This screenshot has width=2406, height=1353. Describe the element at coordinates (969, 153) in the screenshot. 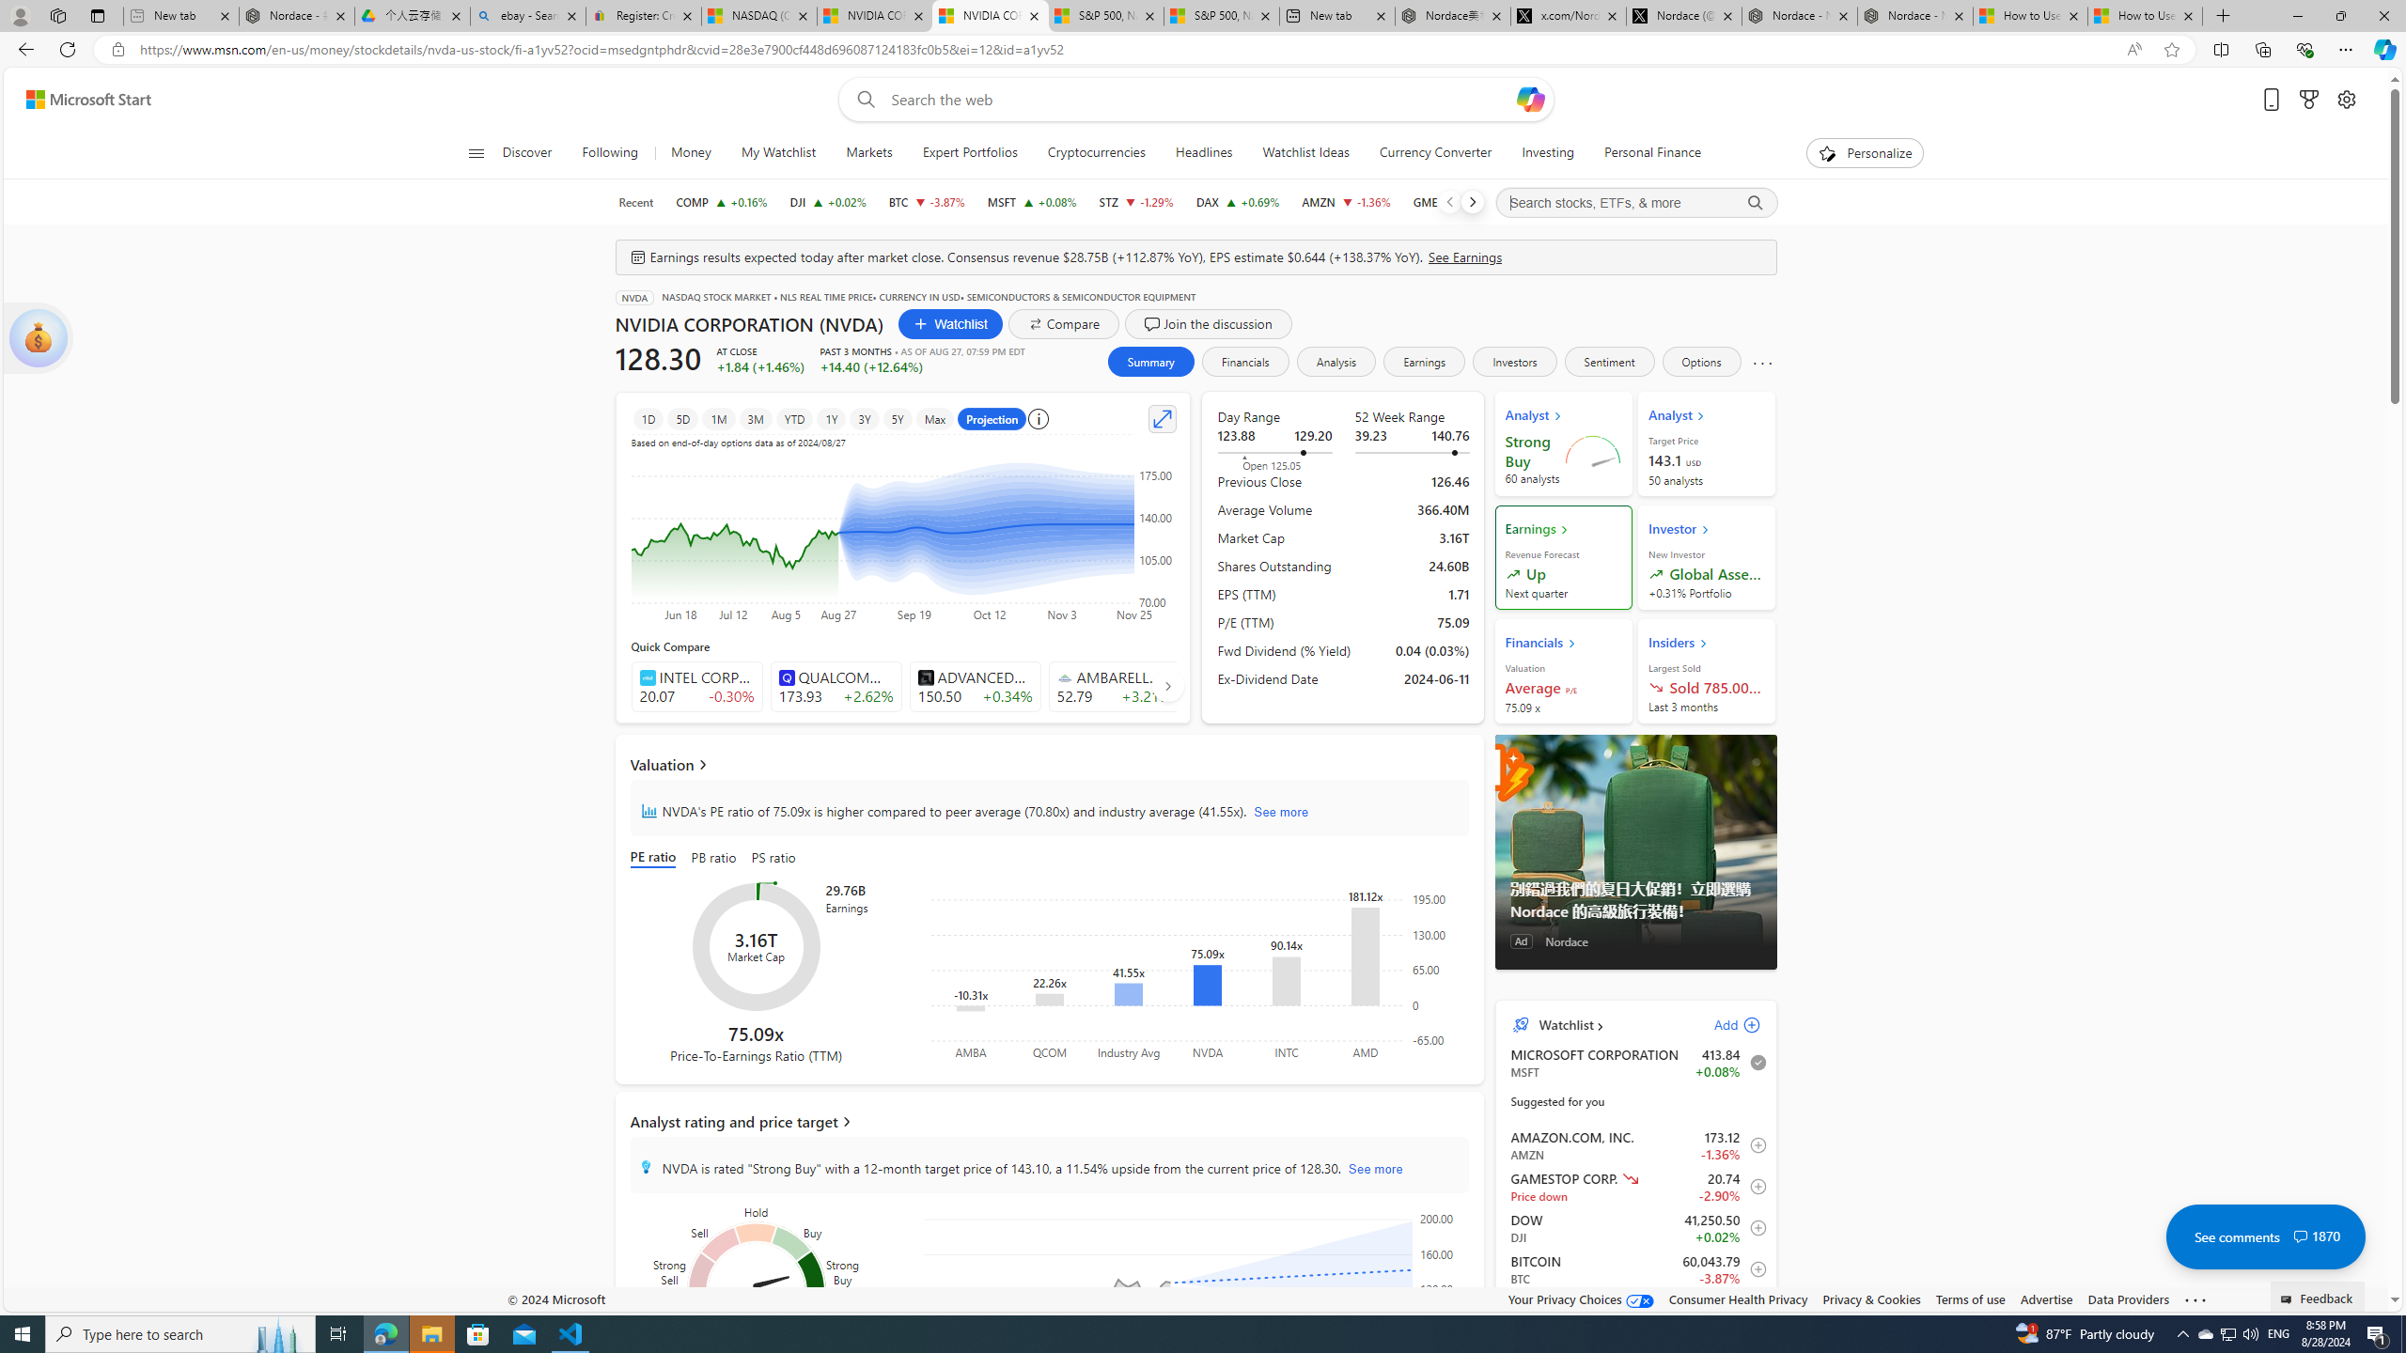

I see `Expert Portfolios` at that location.